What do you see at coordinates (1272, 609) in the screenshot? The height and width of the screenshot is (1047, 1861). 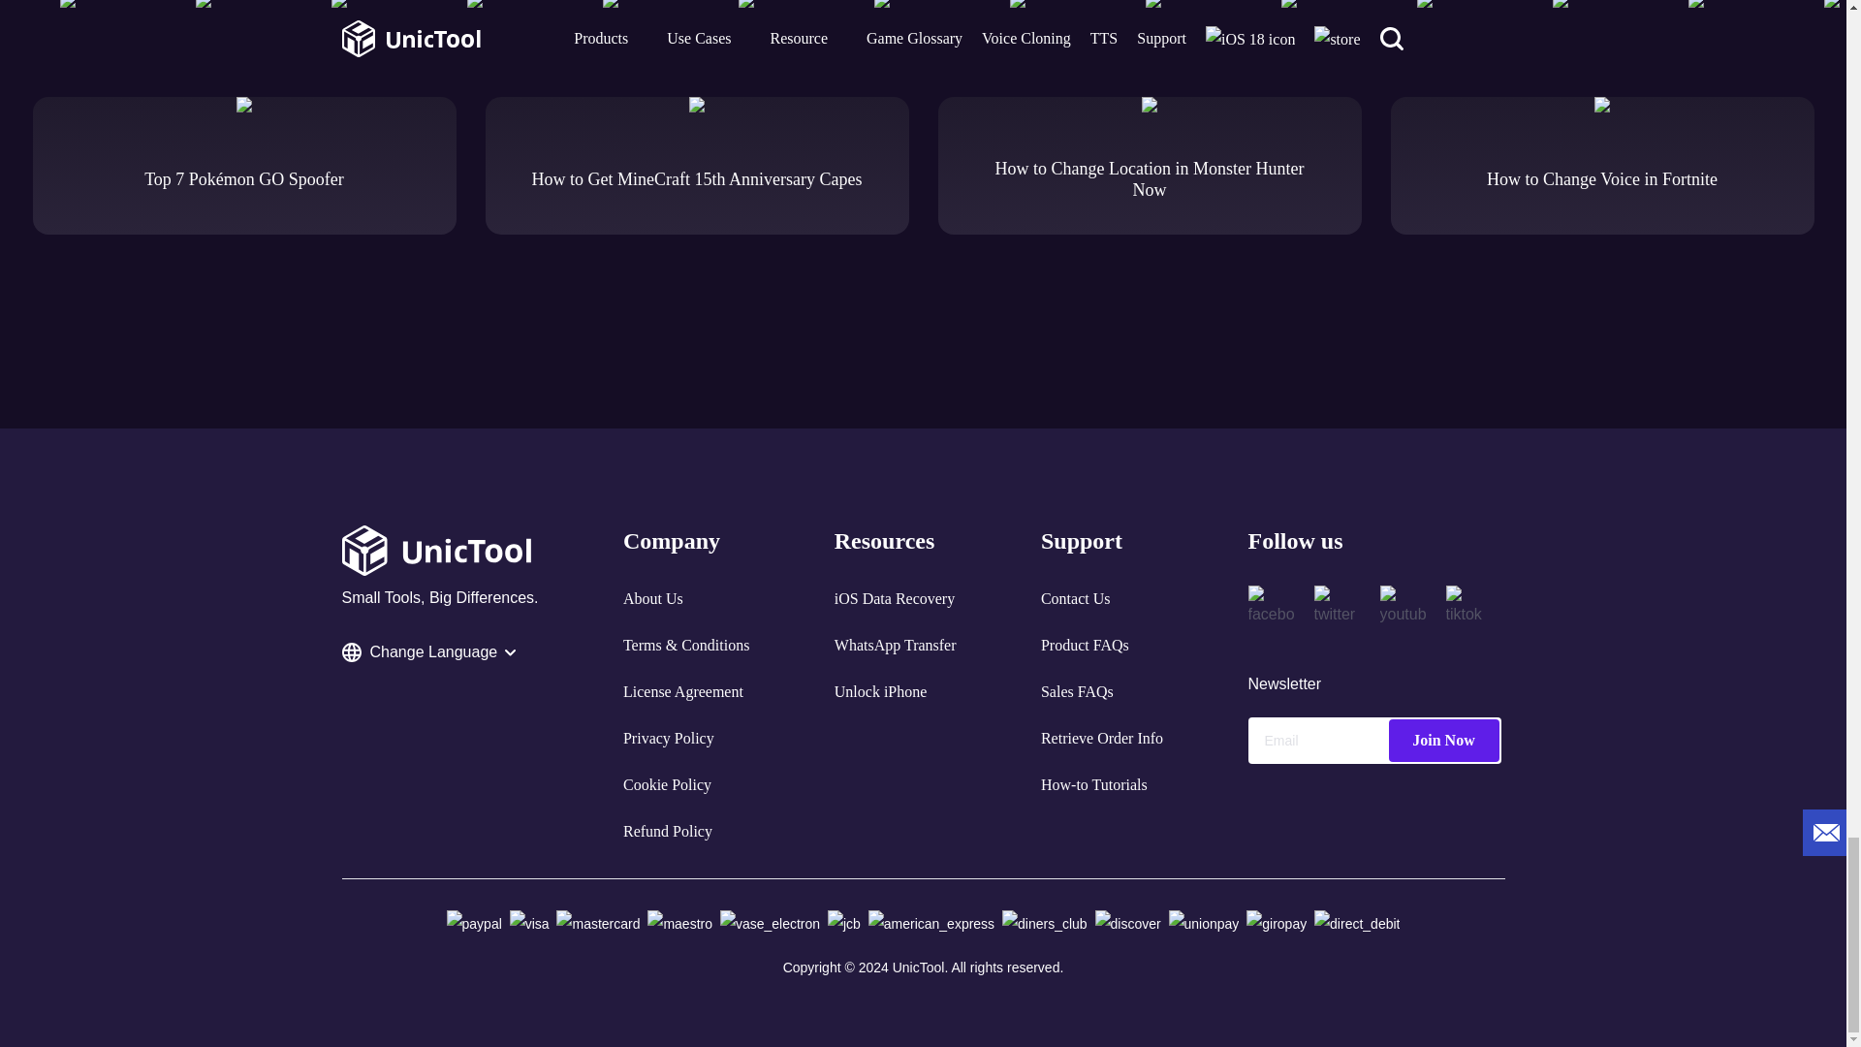 I see `facebook` at bounding box center [1272, 609].